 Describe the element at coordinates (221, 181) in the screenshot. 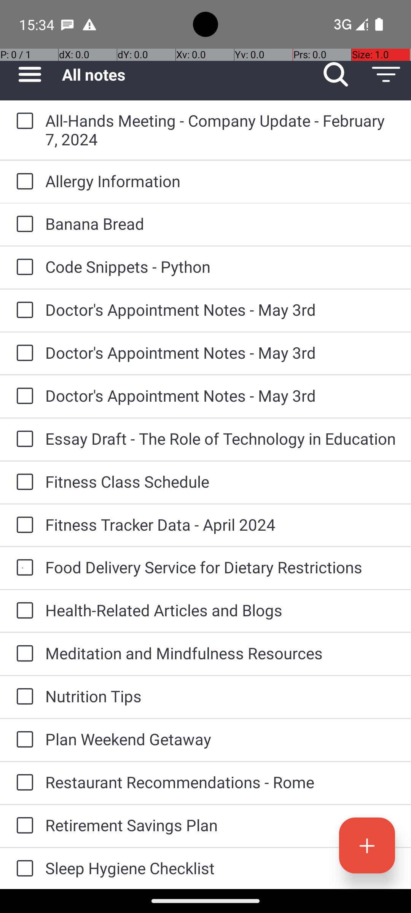

I see `Allergy Information` at that location.